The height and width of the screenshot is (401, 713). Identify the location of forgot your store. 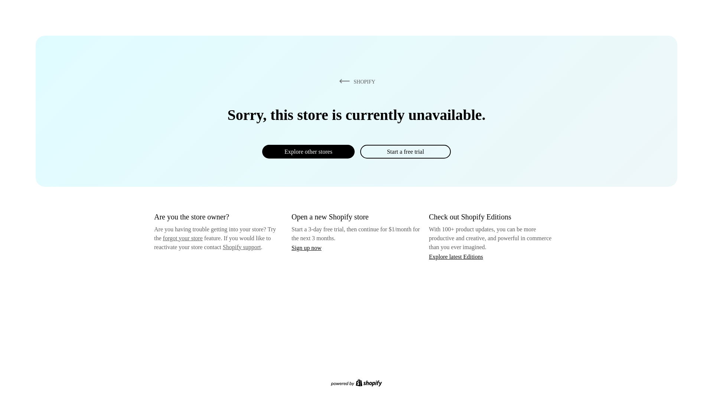
(183, 238).